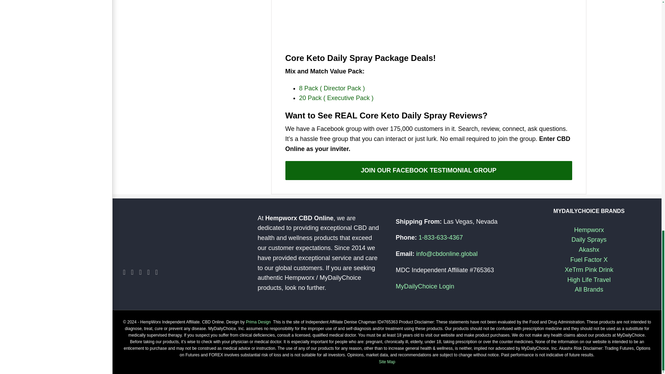 The image size is (665, 374). I want to click on YouTube video player 1, so click(429, 25).